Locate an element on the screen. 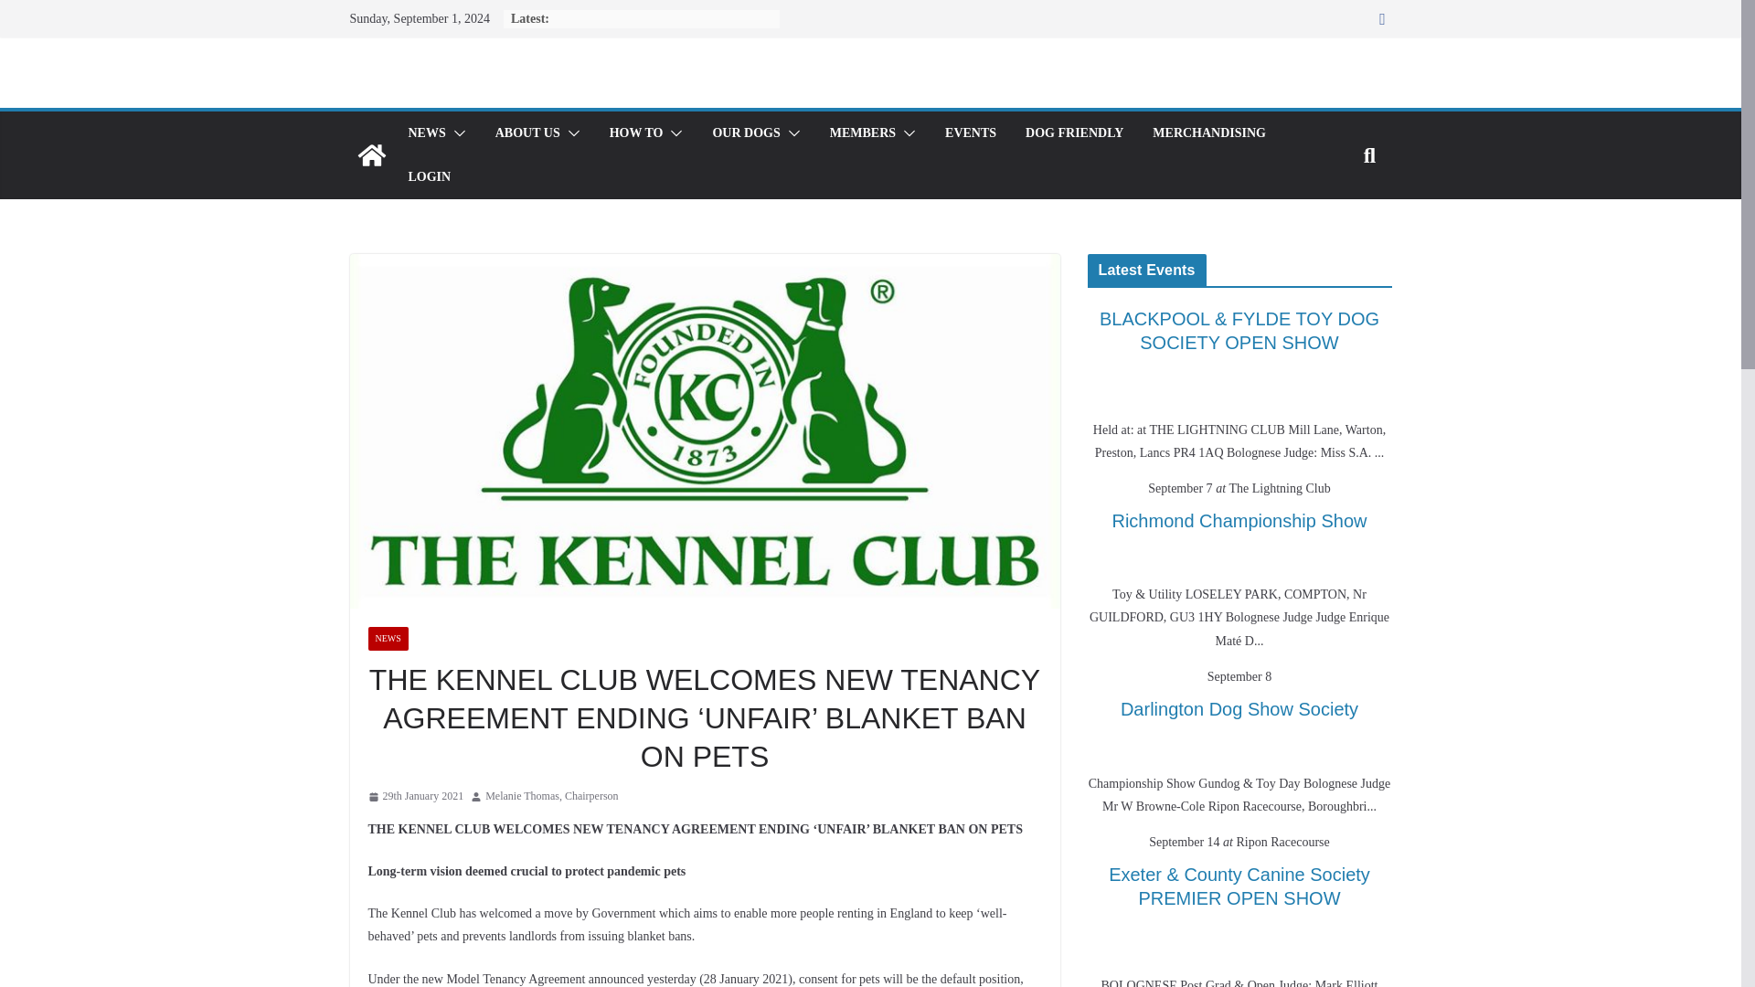 Image resolution: width=1755 pixels, height=987 pixels. HOW TO is located at coordinates (636, 133).